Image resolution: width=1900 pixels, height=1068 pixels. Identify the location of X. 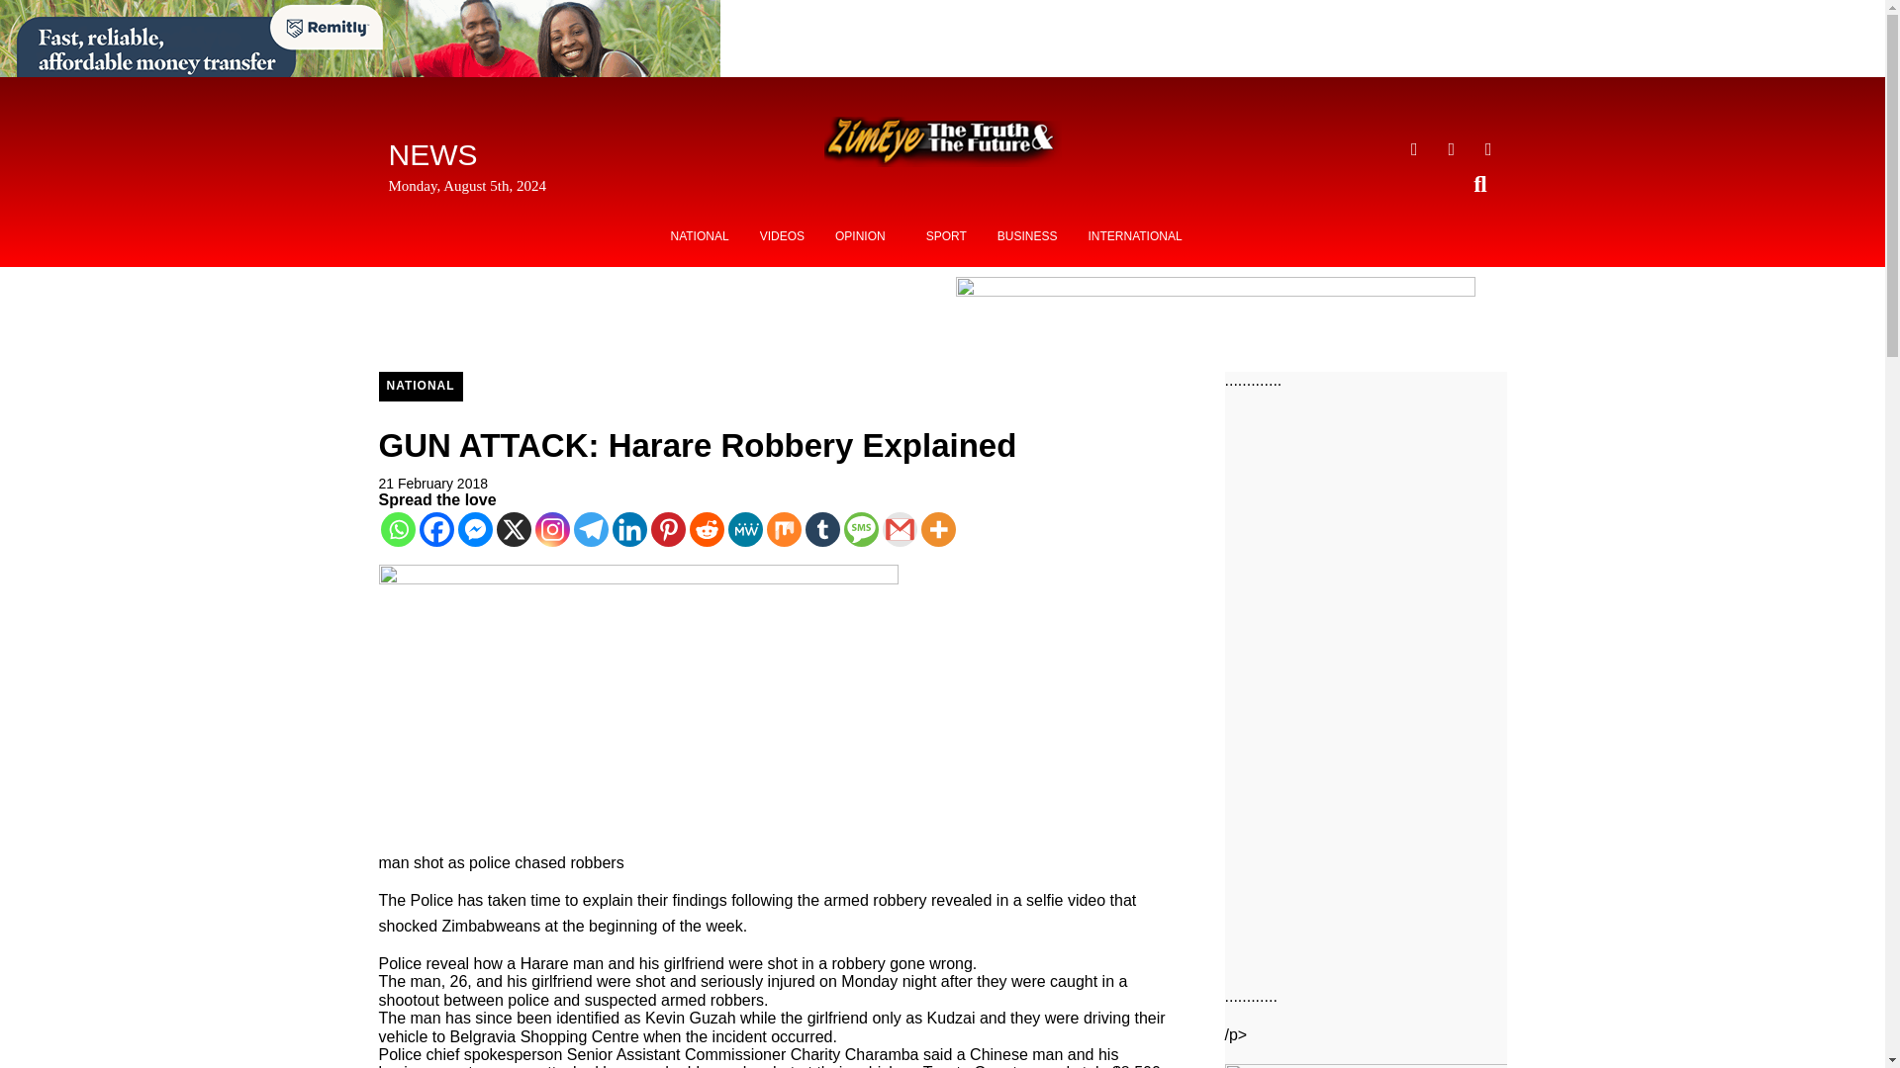
(514, 529).